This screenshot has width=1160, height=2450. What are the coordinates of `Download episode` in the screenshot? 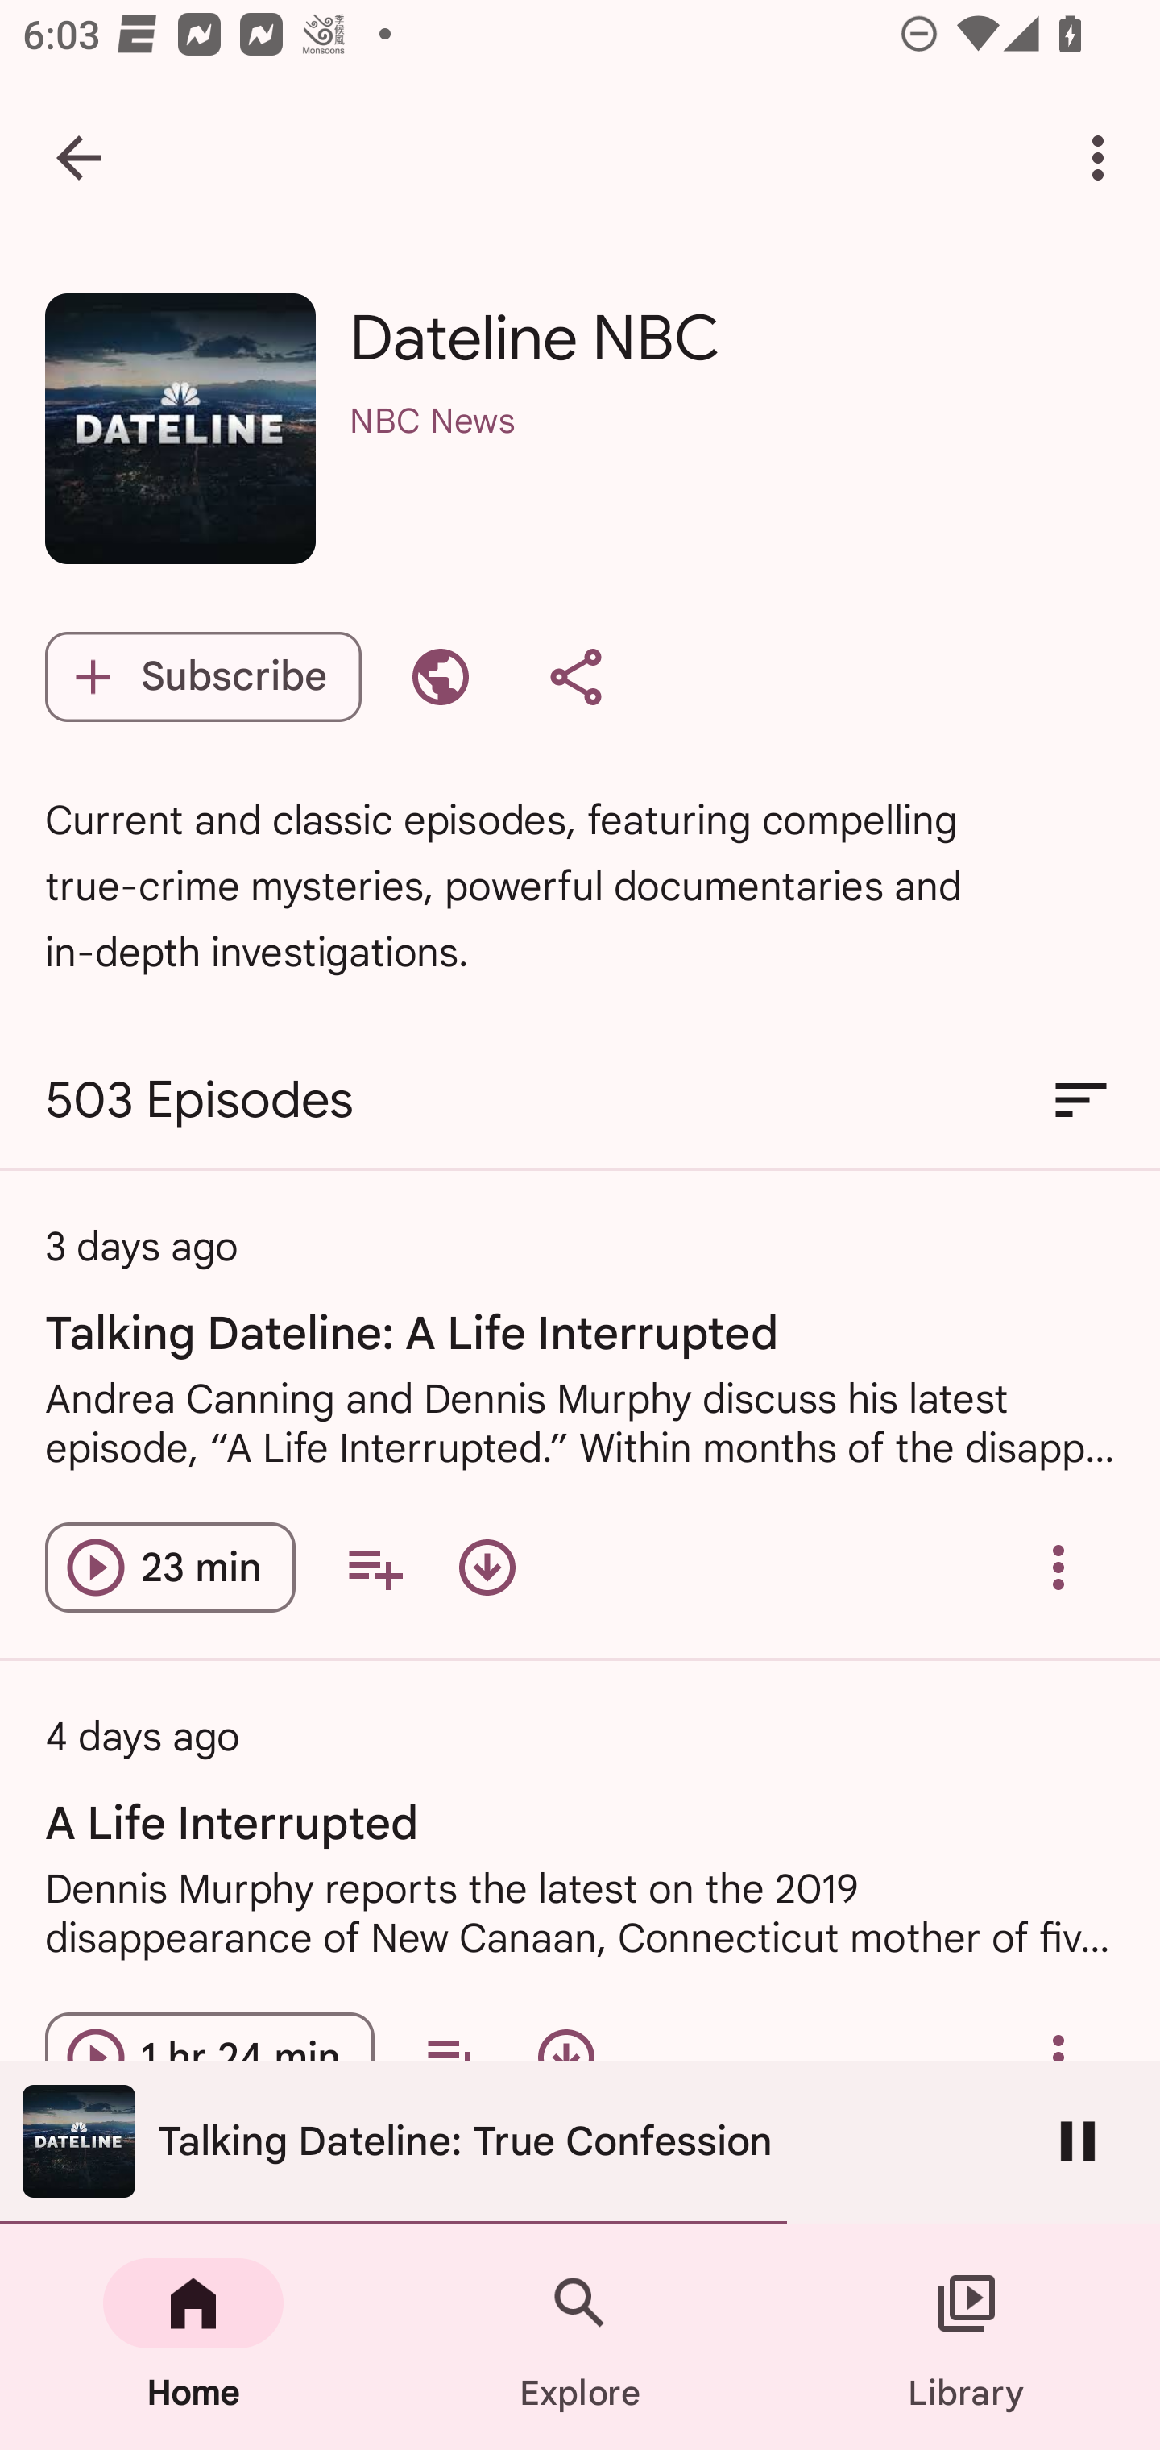 It's located at (487, 1567).